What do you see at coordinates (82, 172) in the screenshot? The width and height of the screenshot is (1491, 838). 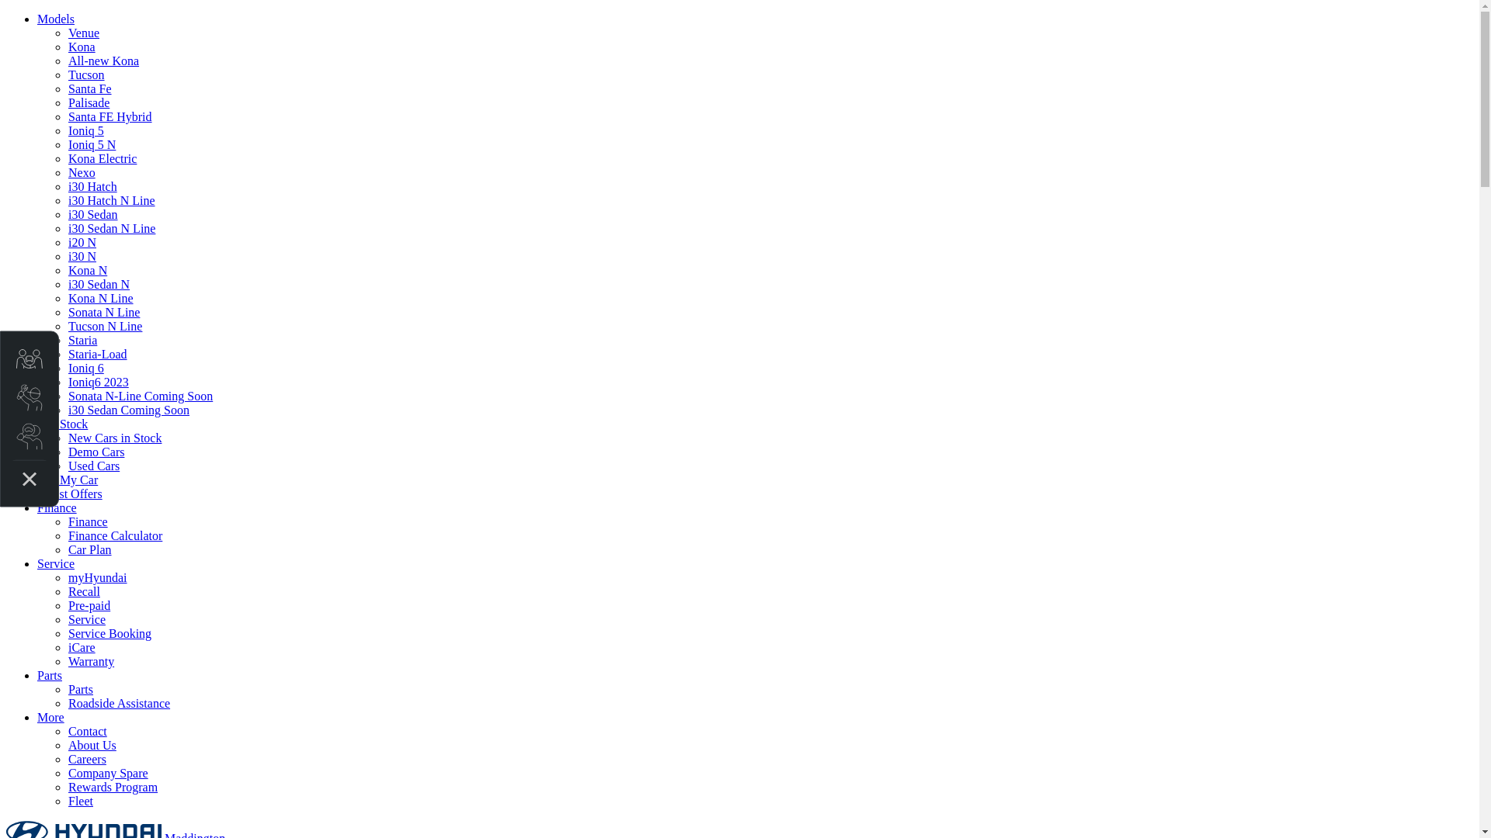 I see `Nexo` at bounding box center [82, 172].